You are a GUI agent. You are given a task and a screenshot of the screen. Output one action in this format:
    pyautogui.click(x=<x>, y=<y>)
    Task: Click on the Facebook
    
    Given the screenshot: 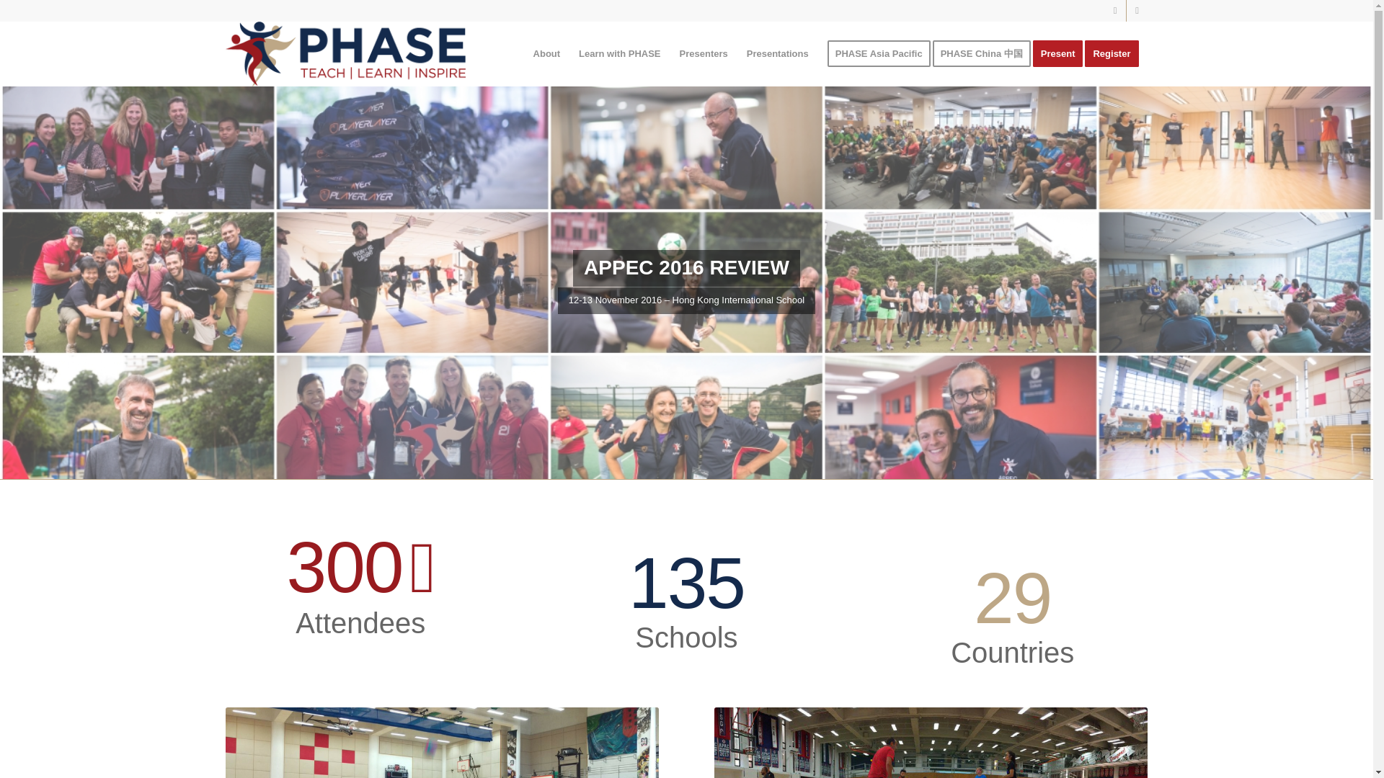 What is the action you would take?
    pyautogui.click(x=1136, y=11)
    